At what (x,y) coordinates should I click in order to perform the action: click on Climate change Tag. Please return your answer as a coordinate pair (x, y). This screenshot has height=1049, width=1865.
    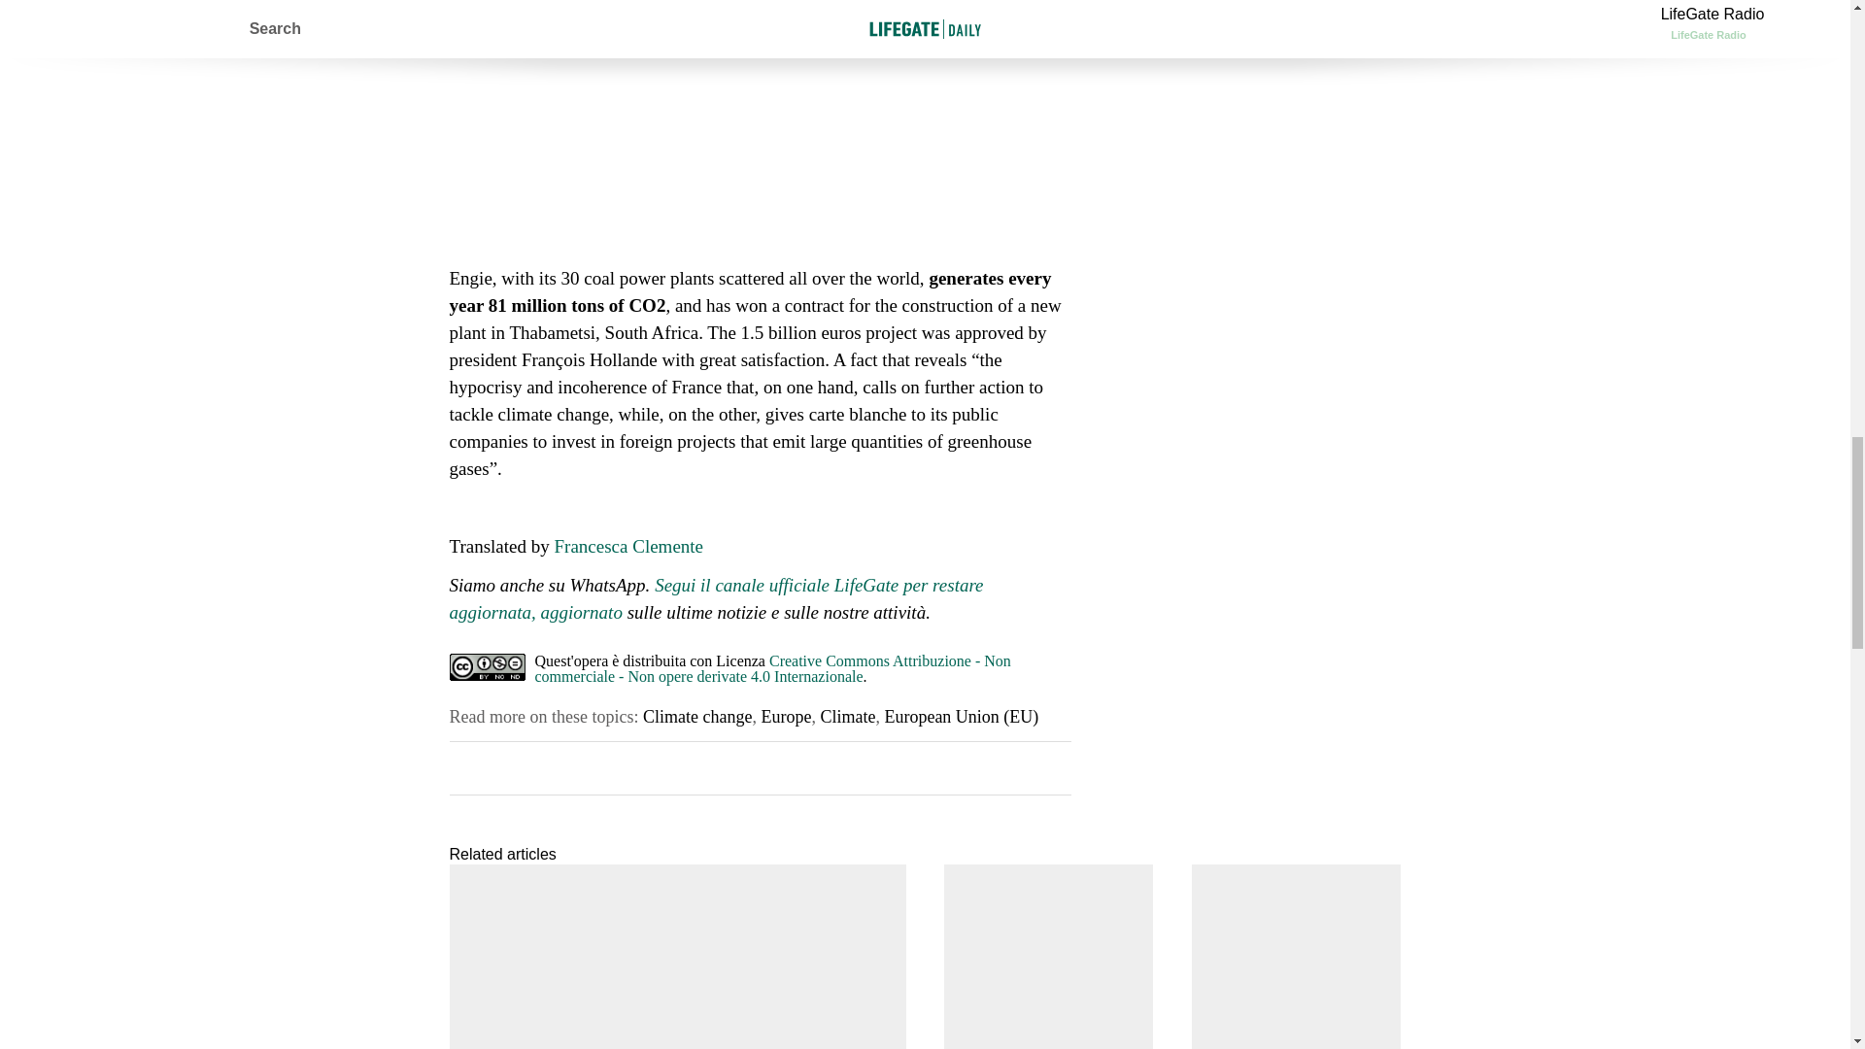
    Looking at the image, I should click on (697, 717).